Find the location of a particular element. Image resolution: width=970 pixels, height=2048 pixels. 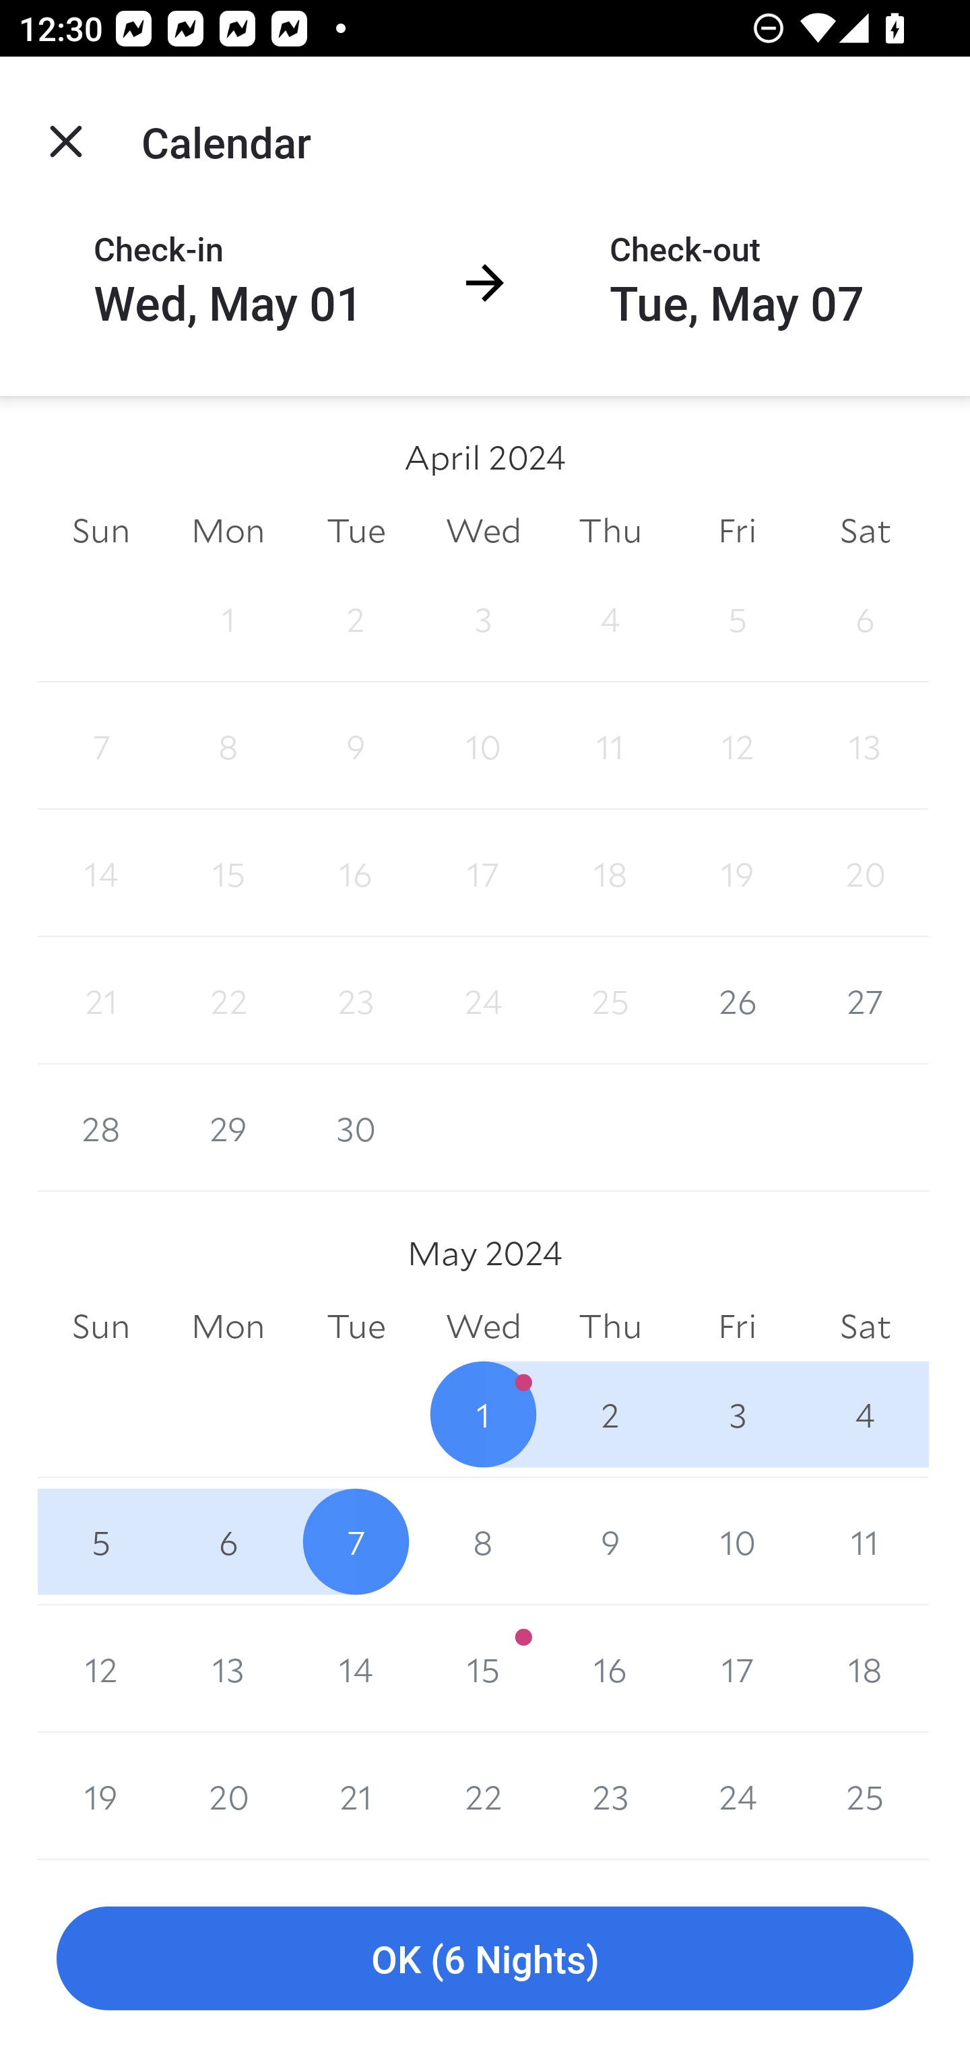

23 23 April 2024 is located at coordinates (356, 1001).